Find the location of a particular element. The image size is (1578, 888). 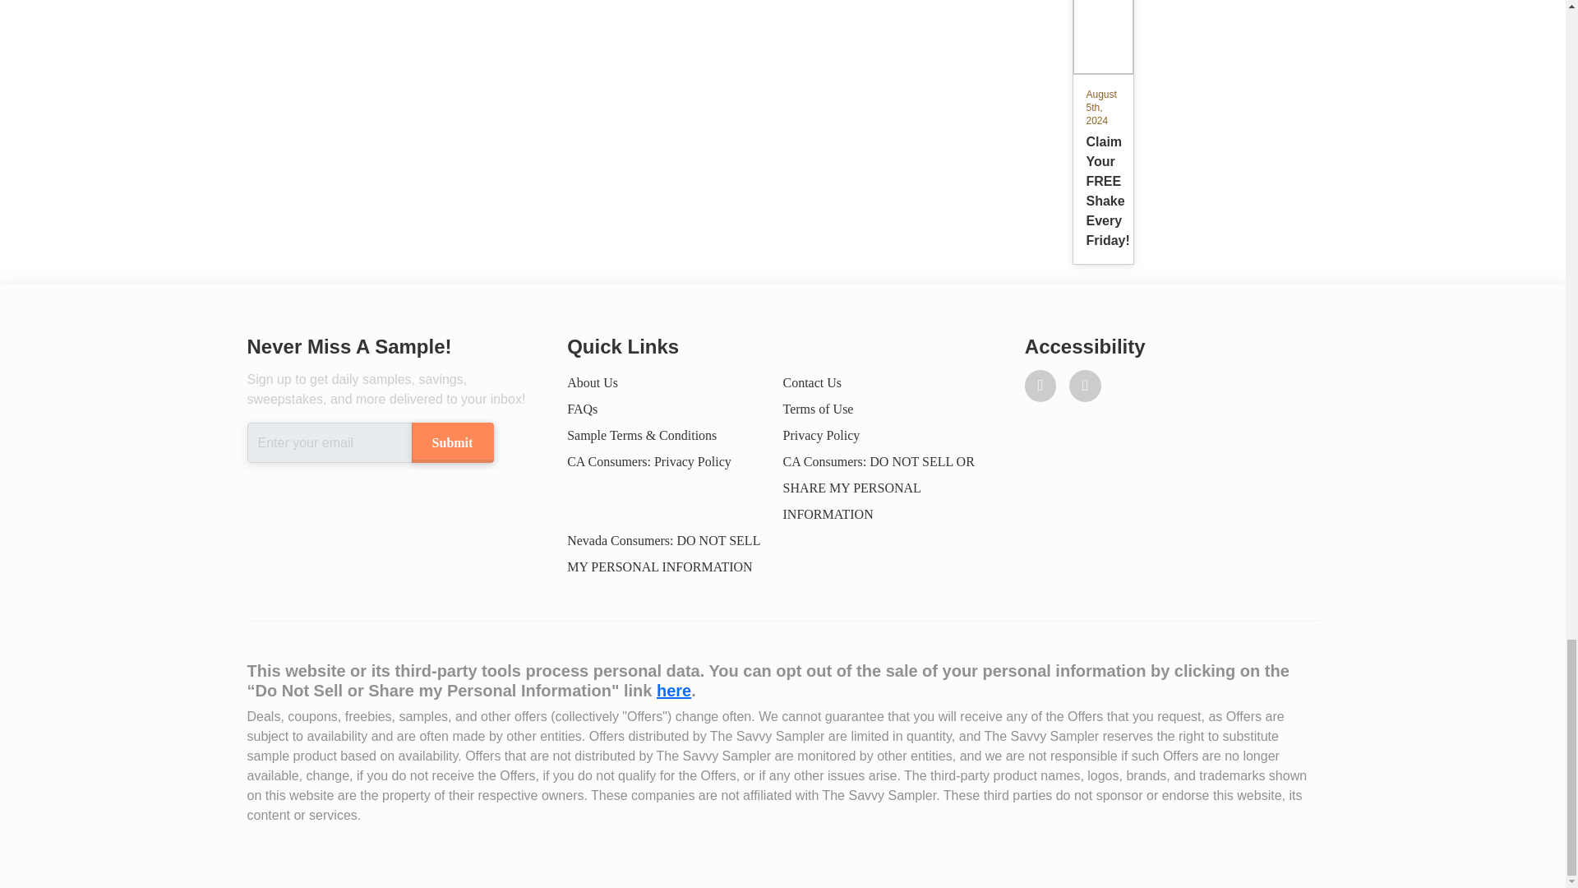

Contact Us is located at coordinates (812, 382).